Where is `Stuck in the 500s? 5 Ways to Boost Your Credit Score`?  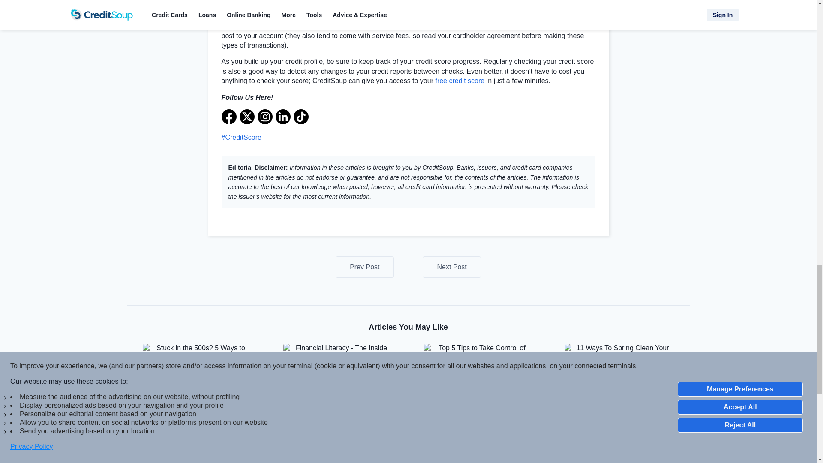 Stuck in the 500s? 5 Ways to Boost Your Credit Score is located at coordinates (197, 373).